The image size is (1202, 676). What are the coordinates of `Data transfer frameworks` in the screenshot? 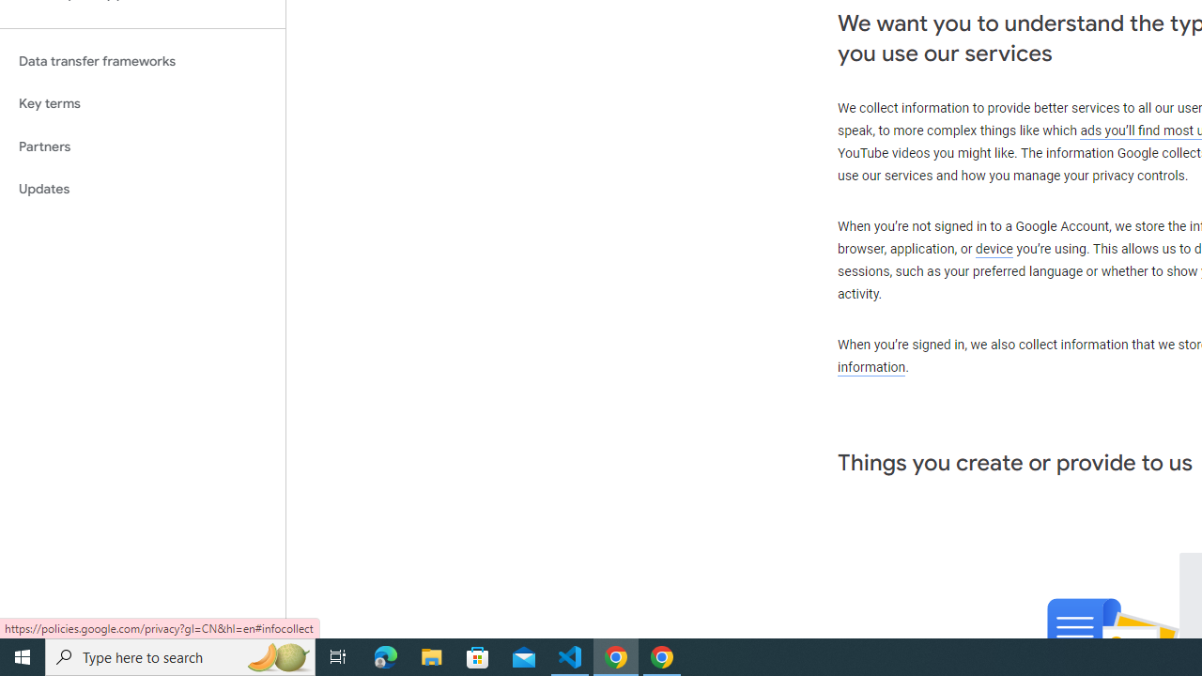 It's located at (143, 61).